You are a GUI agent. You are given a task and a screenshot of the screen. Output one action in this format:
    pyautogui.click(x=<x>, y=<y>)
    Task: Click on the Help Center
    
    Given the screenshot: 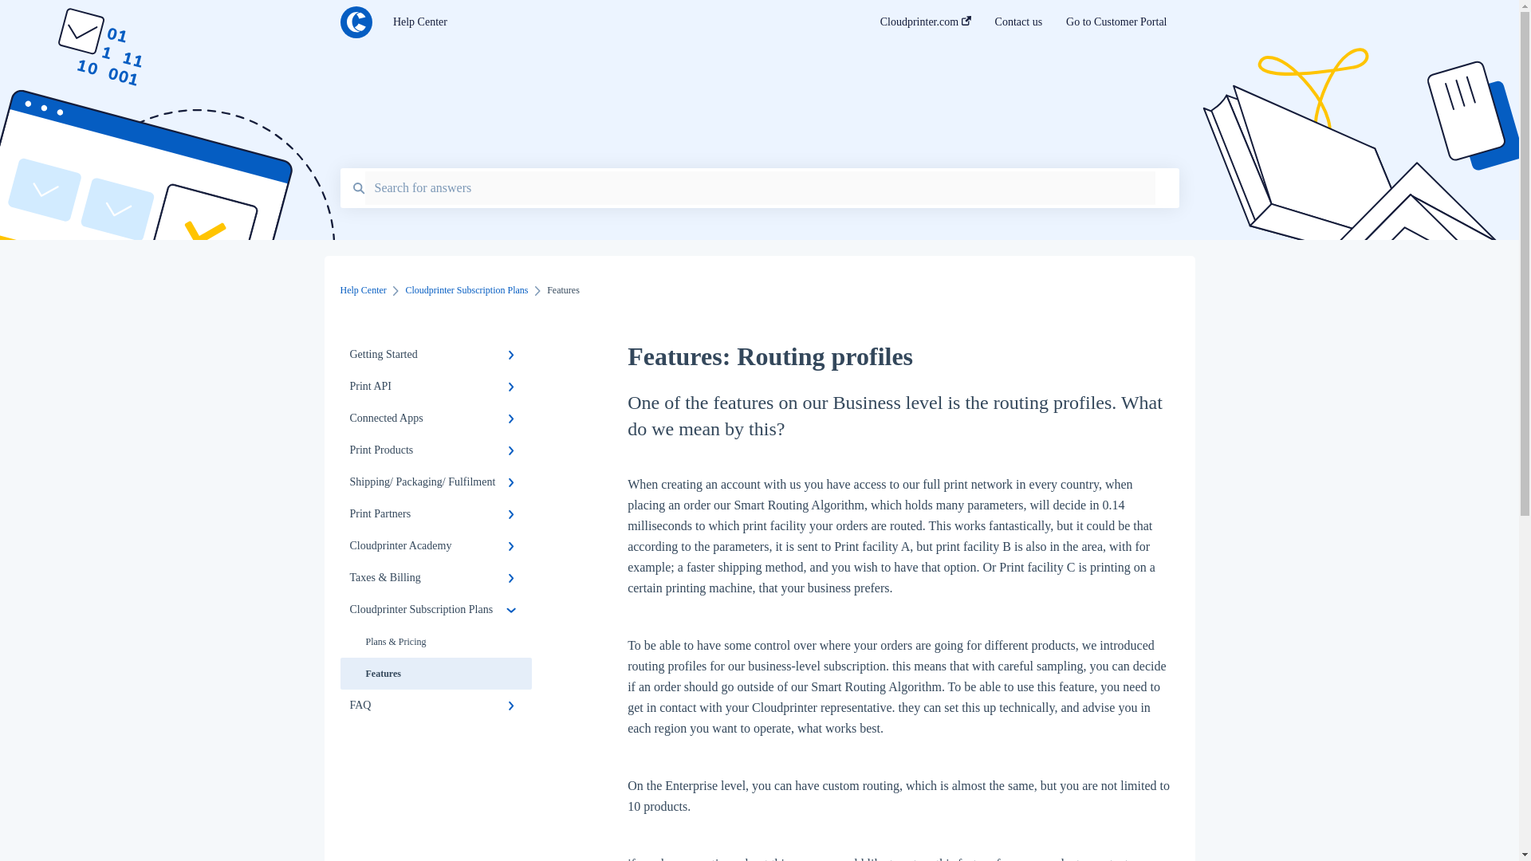 What is the action you would take?
    pyautogui.click(x=612, y=22)
    